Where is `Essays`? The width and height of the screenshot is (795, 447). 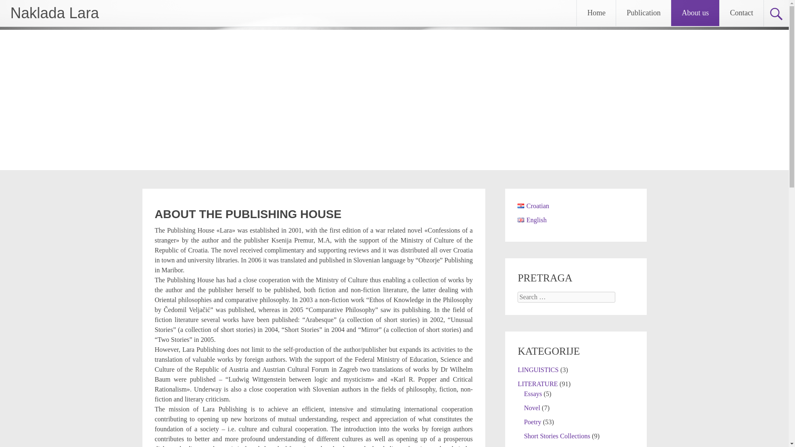 Essays is located at coordinates (533, 394).